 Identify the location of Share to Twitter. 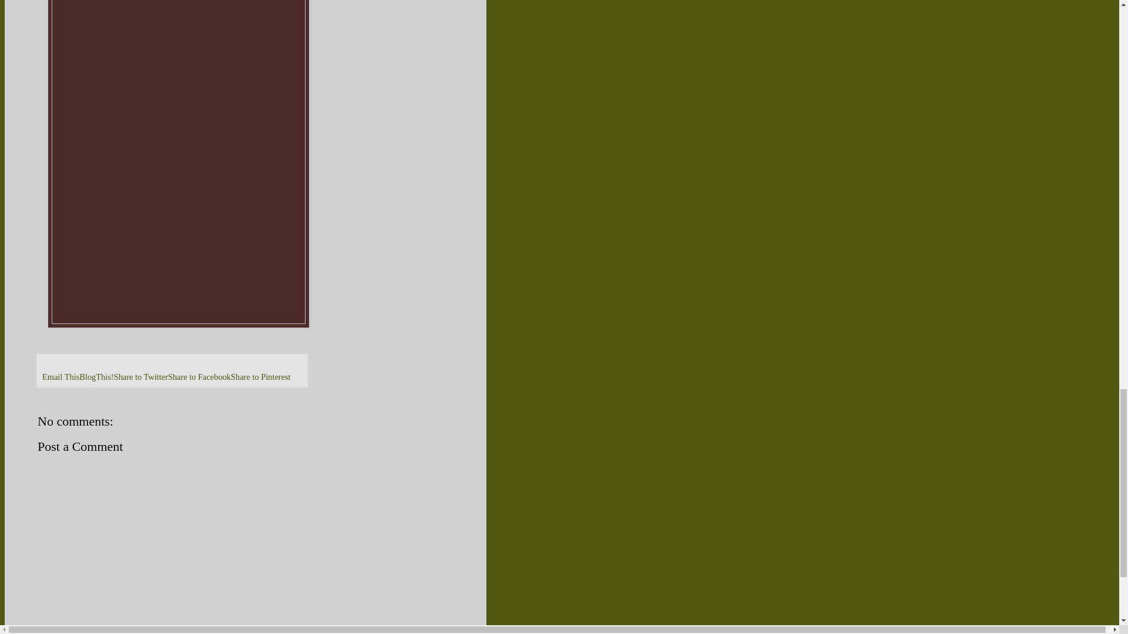
(141, 377).